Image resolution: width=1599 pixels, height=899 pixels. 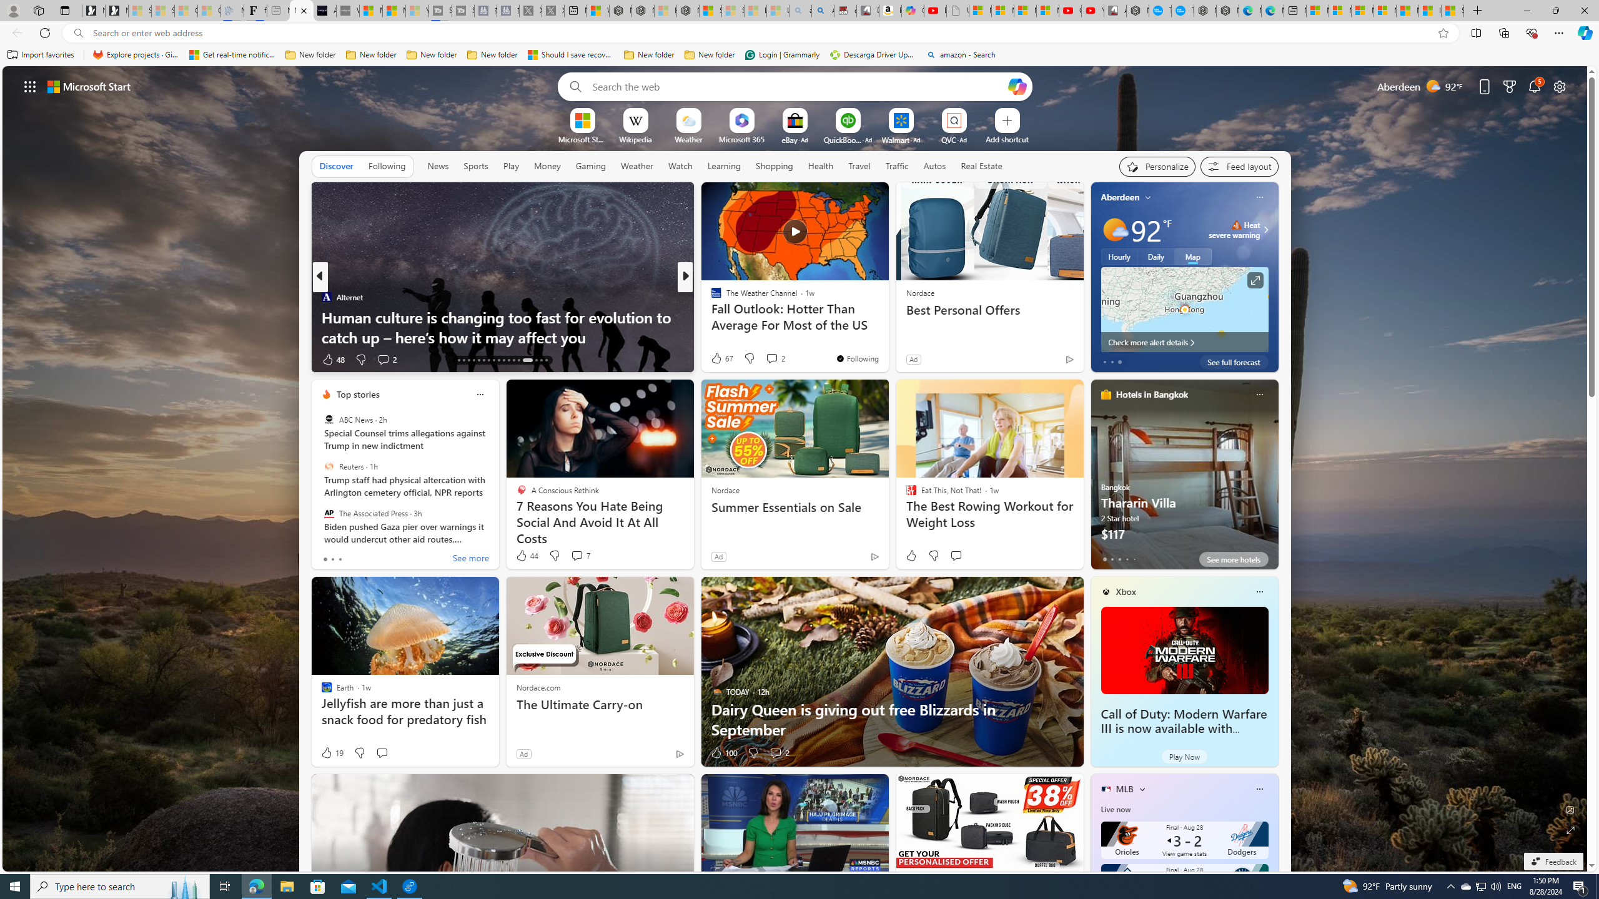 What do you see at coordinates (538, 687) in the screenshot?
I see `Nordace.com` at bounding box center [538, 687].